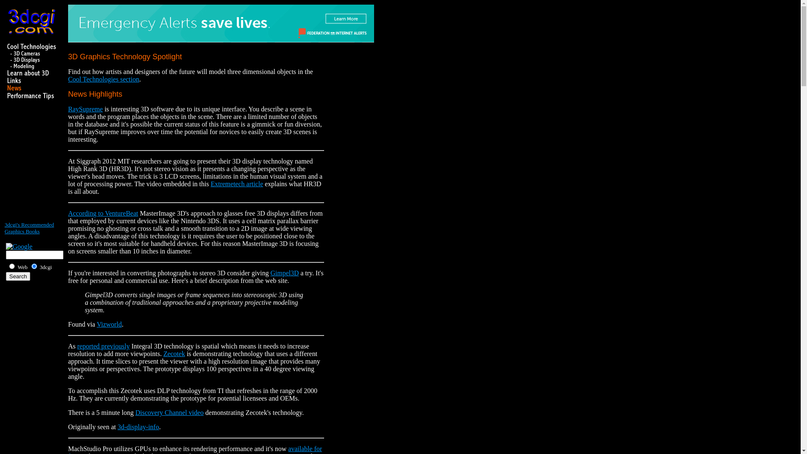  I want to click on 3d-display-info, so click(139, 427).